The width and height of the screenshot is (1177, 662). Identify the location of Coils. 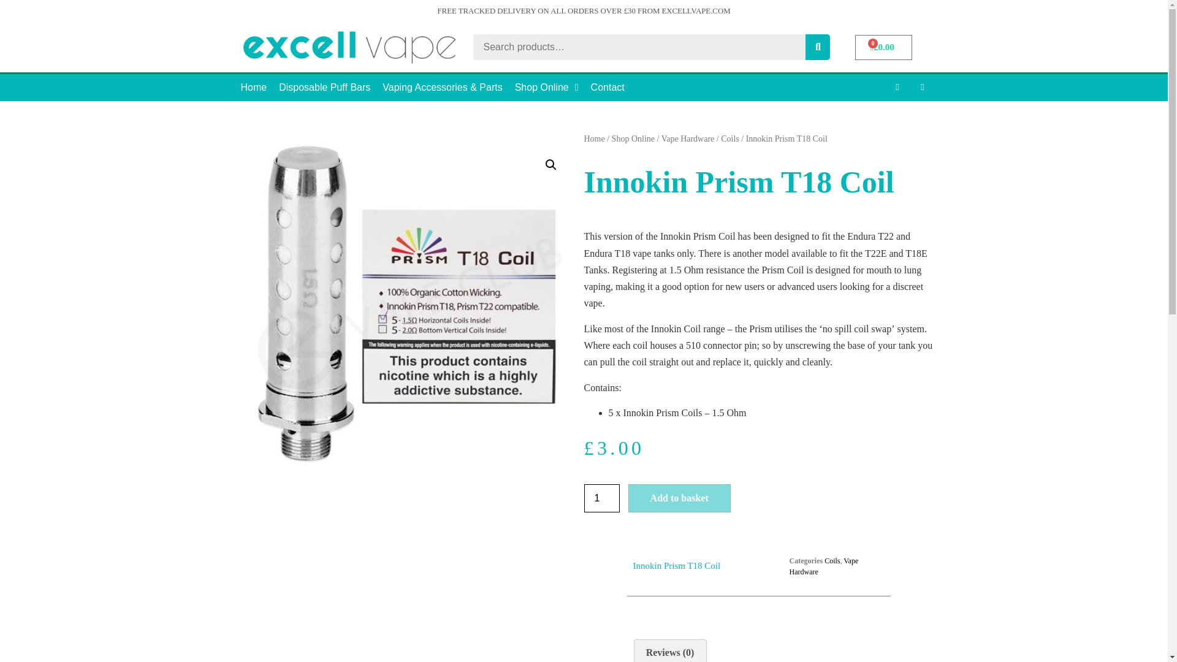
(729, 139).